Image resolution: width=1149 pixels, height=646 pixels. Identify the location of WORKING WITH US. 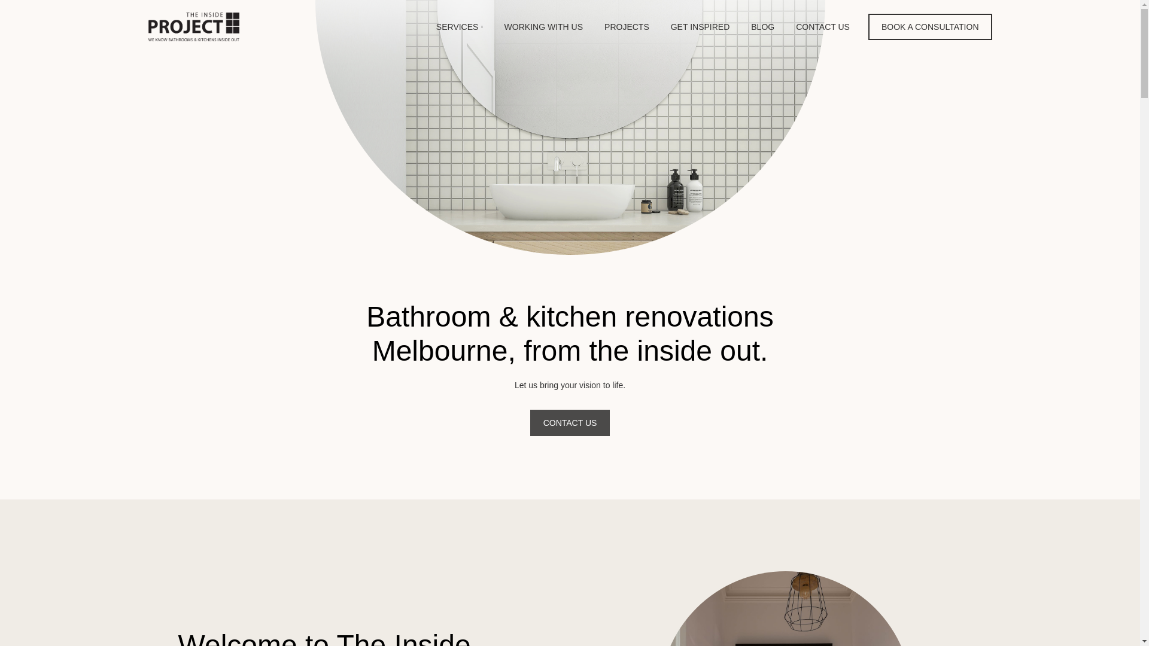
(543, 26).